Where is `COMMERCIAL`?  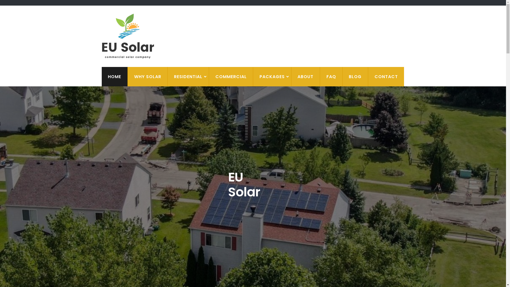 COMMERCIAL is located at coordinates (231, 77).